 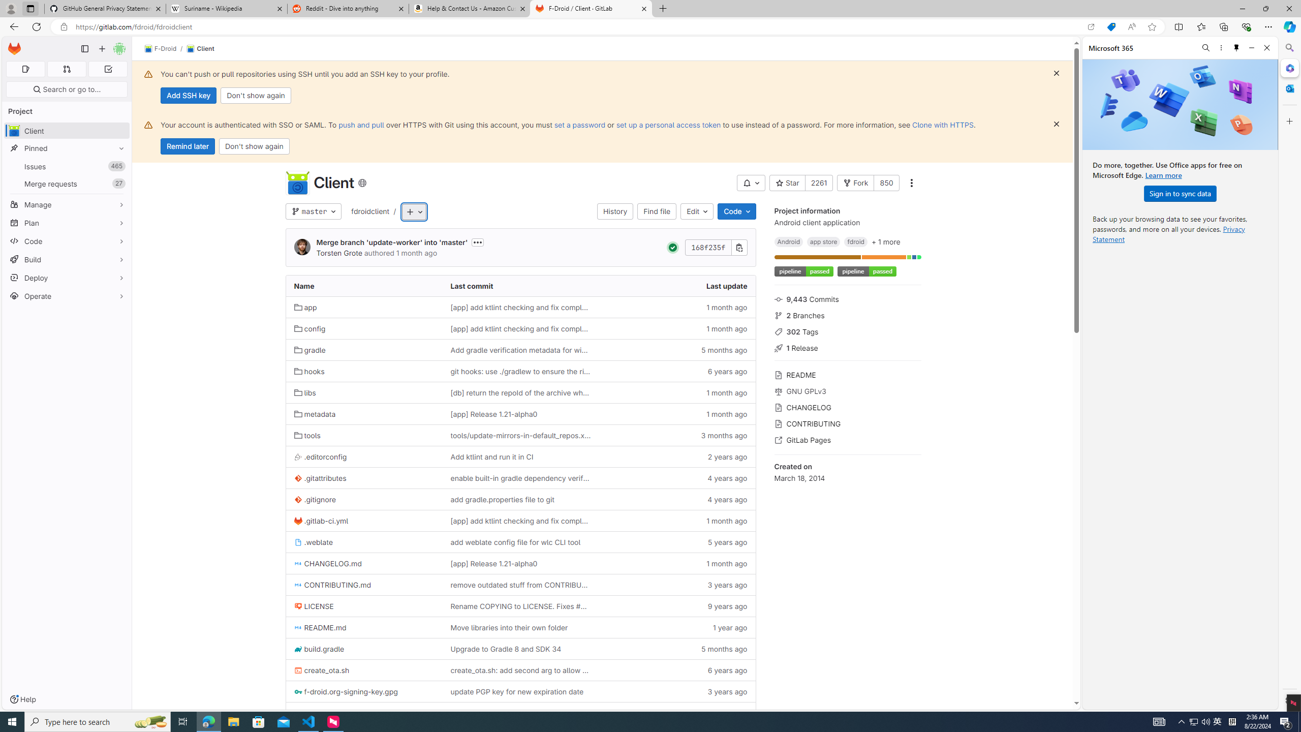 What do you see at coordinates (672, 248) in the screenshot?
I see `Pipeline: Passed` at bounding box center [672, 248].